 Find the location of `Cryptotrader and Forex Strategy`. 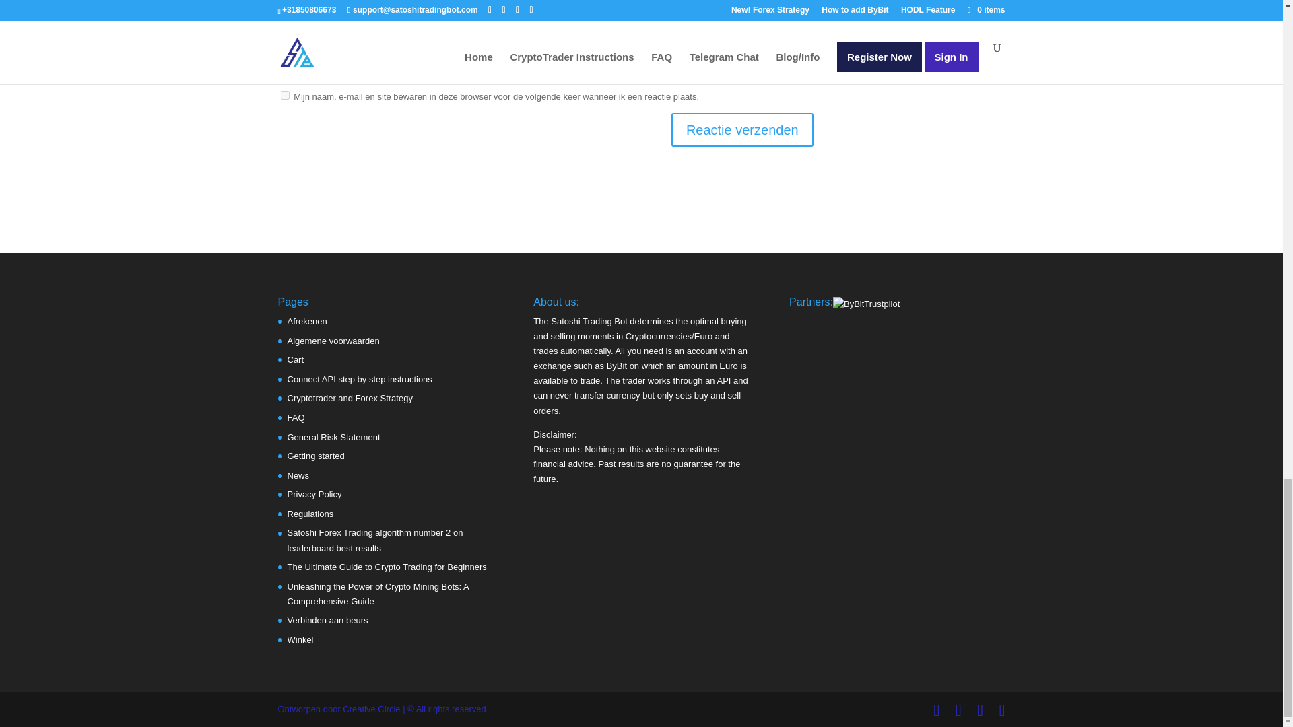

Cryptotrader and Forex Strategy is located at coordinates (350, 399).